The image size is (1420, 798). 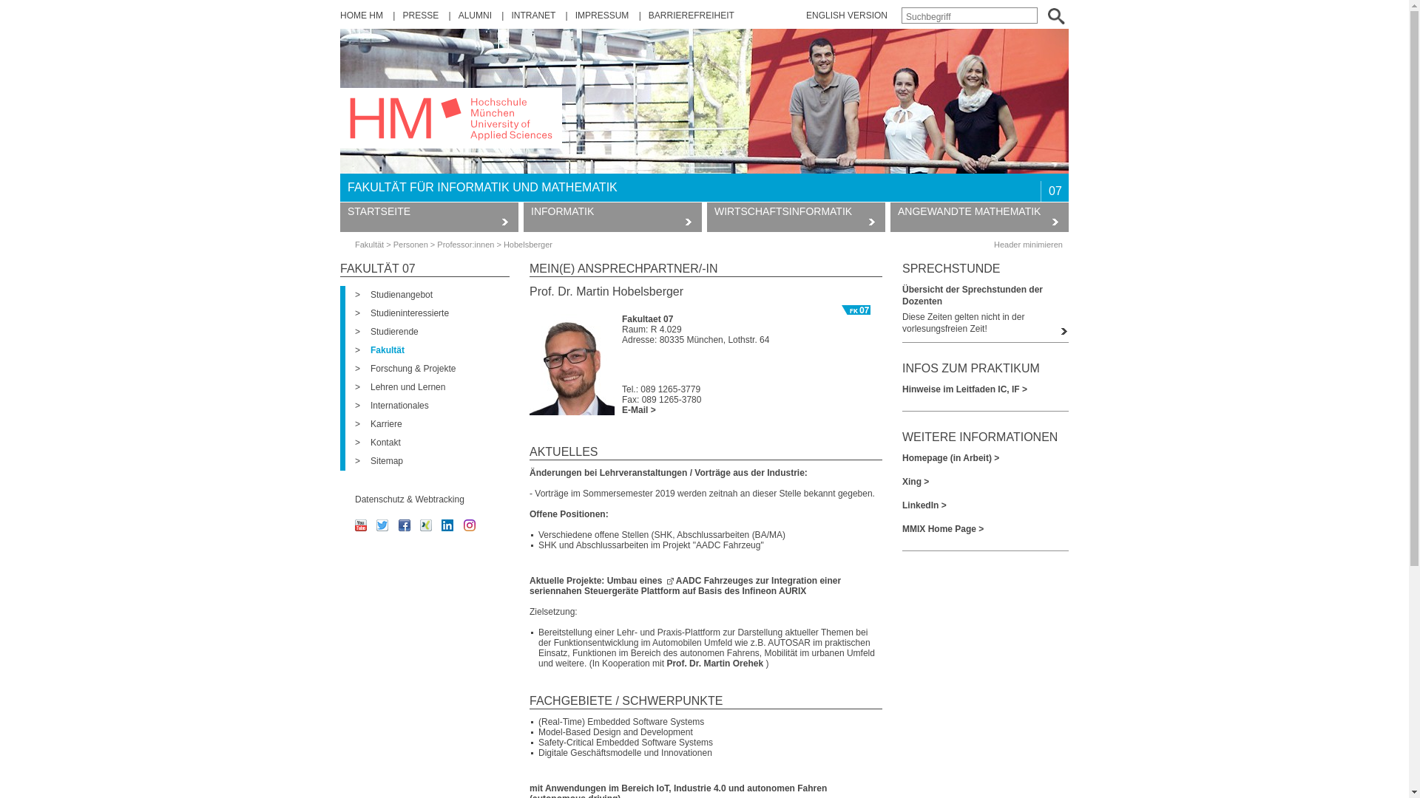 I want to click on INTRANET, so click(x=534, y=16).